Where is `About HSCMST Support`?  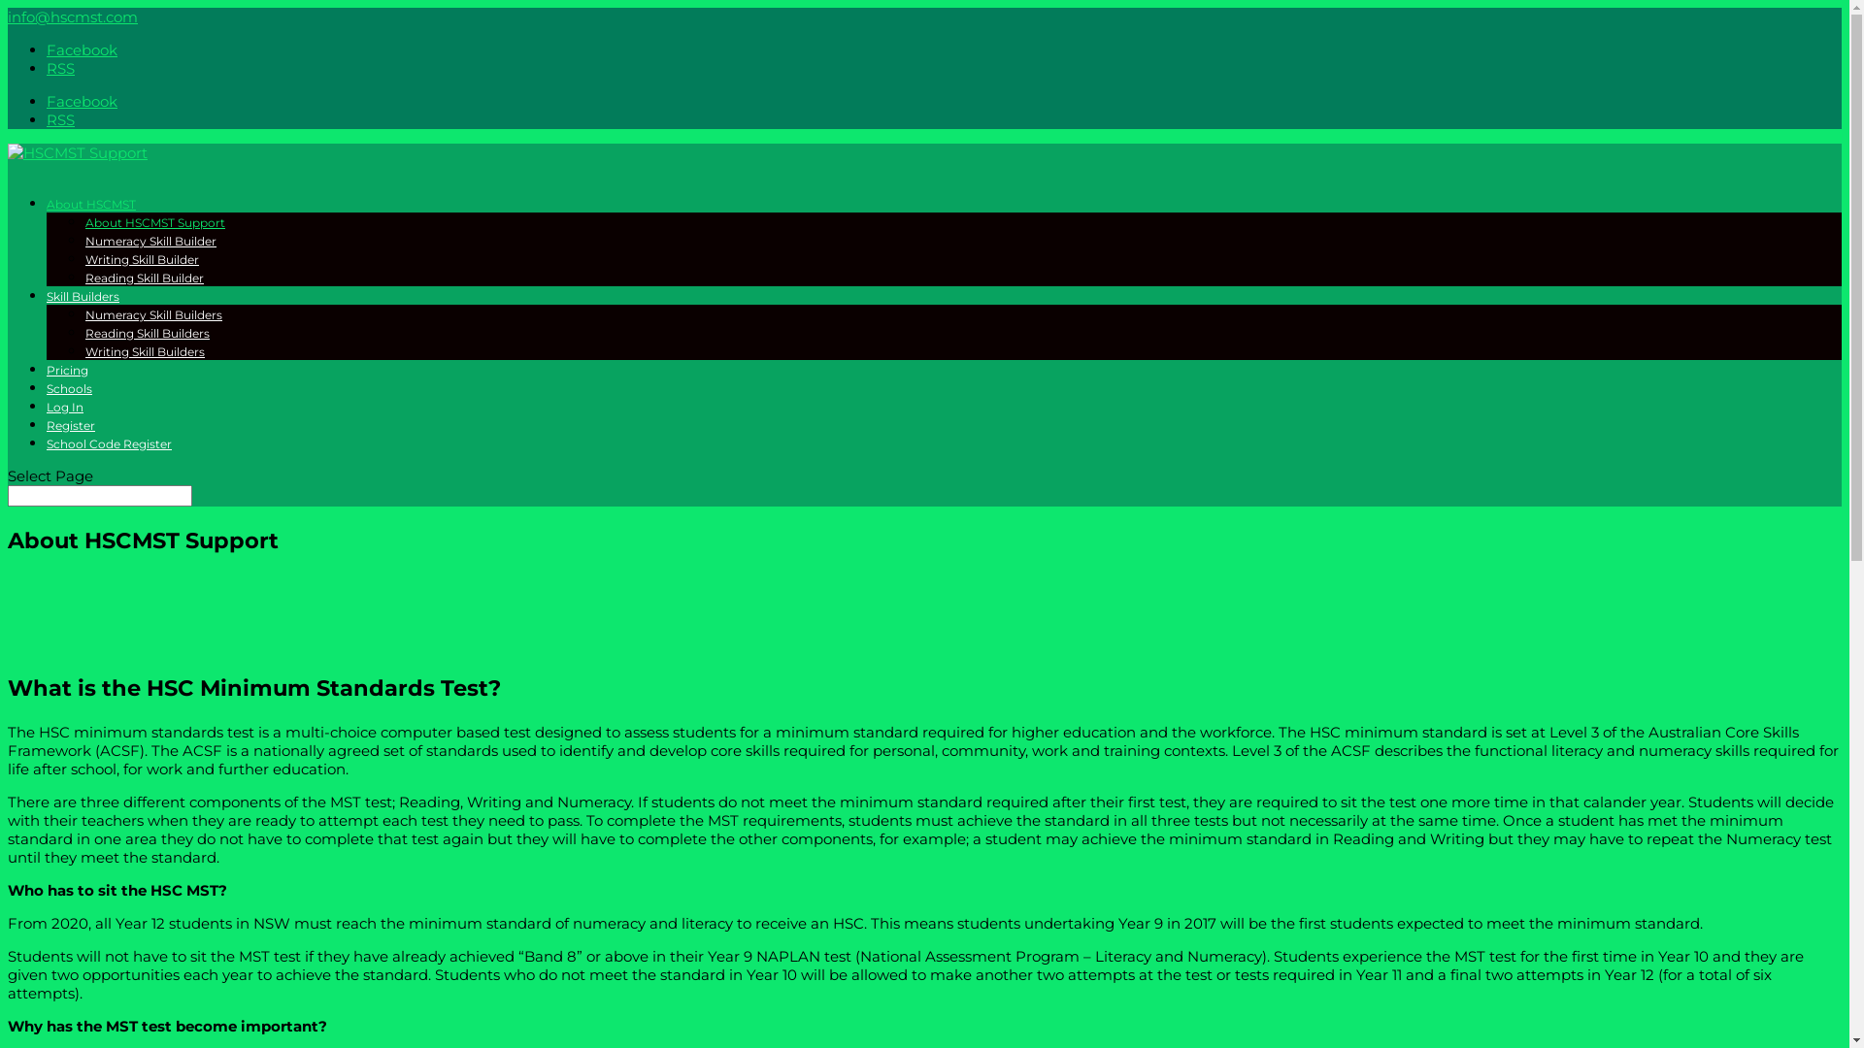 About HSCMST Support is located at coordinates (155, 223).